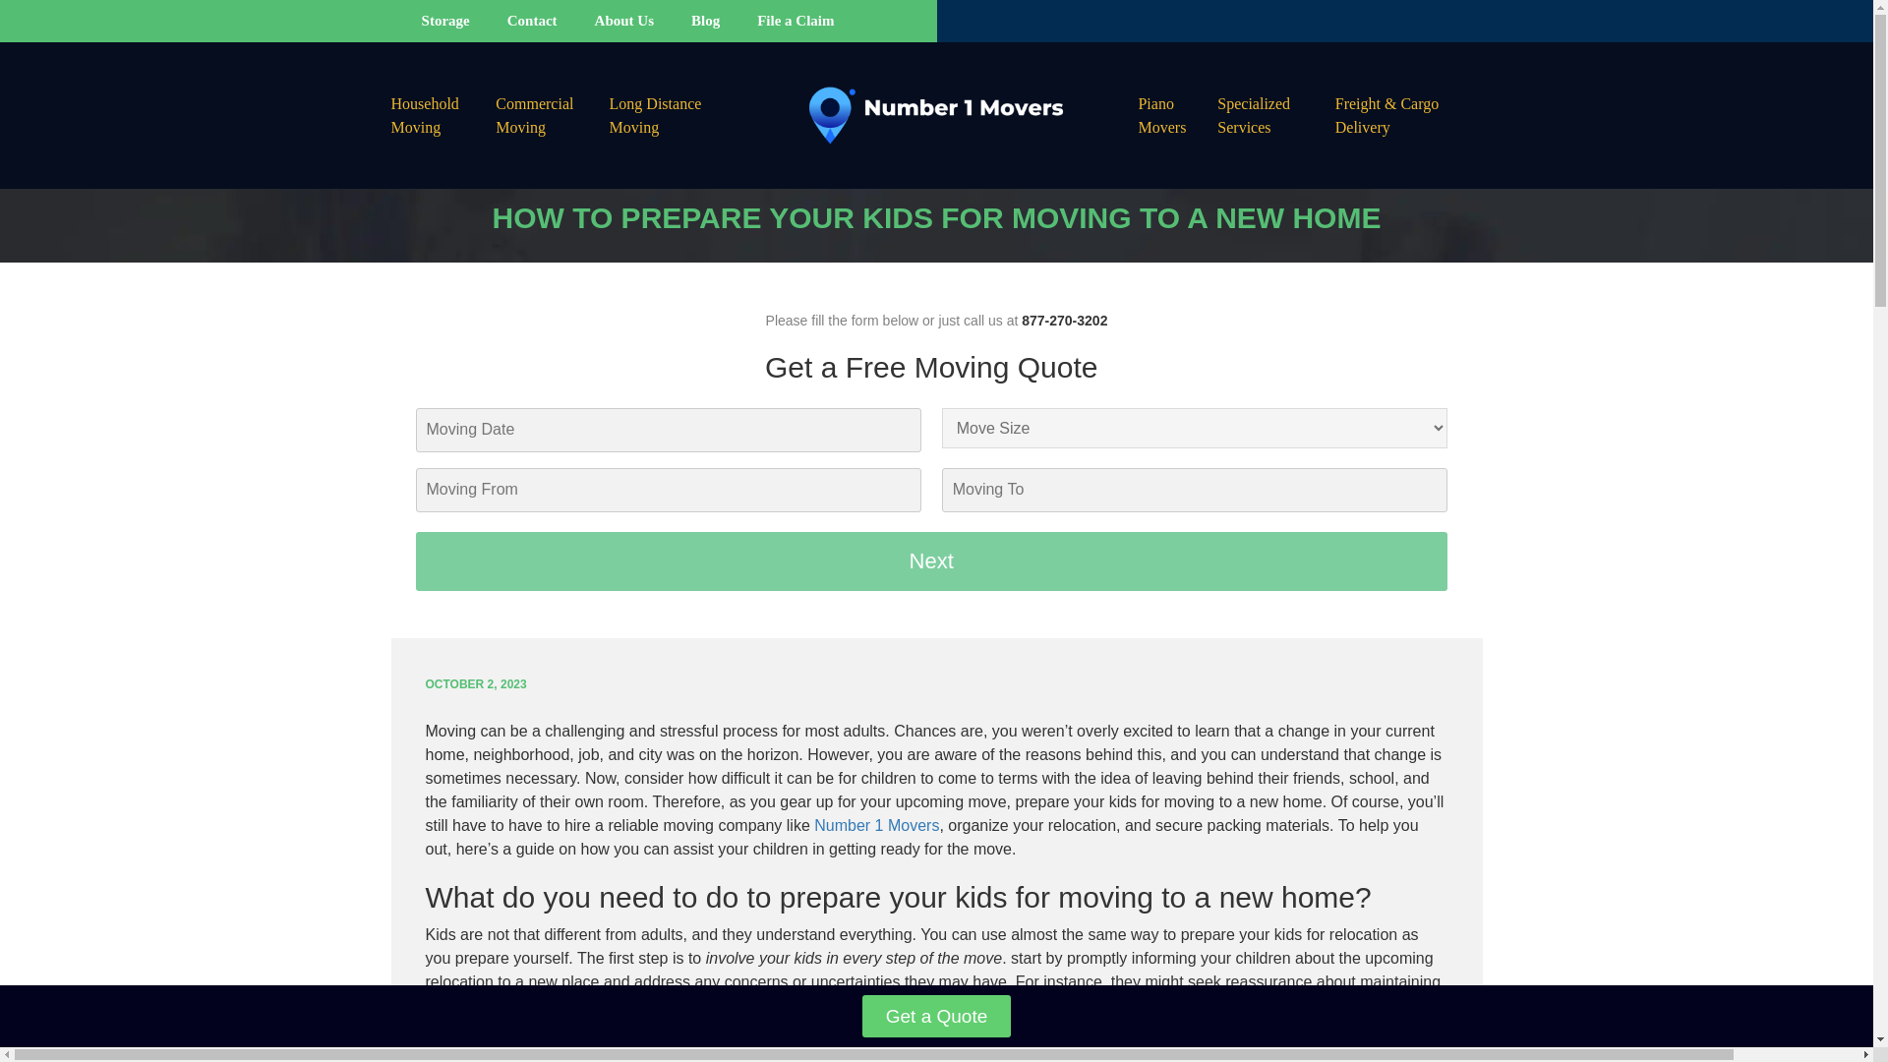 Image resolution: width=1888 pixels, height=1062 pixels. I want to click on Next, so click(930, 560).